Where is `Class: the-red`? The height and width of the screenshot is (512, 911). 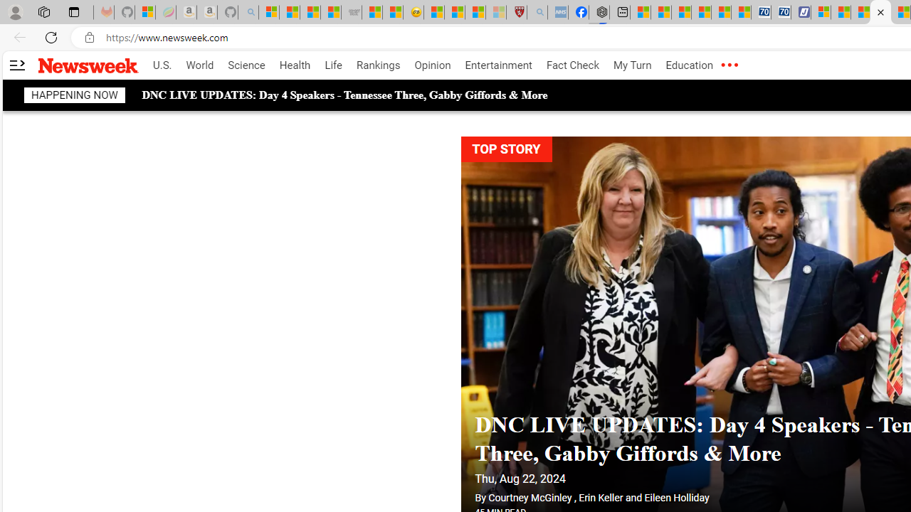 Class: the-red is located at coordinates (729, 65).